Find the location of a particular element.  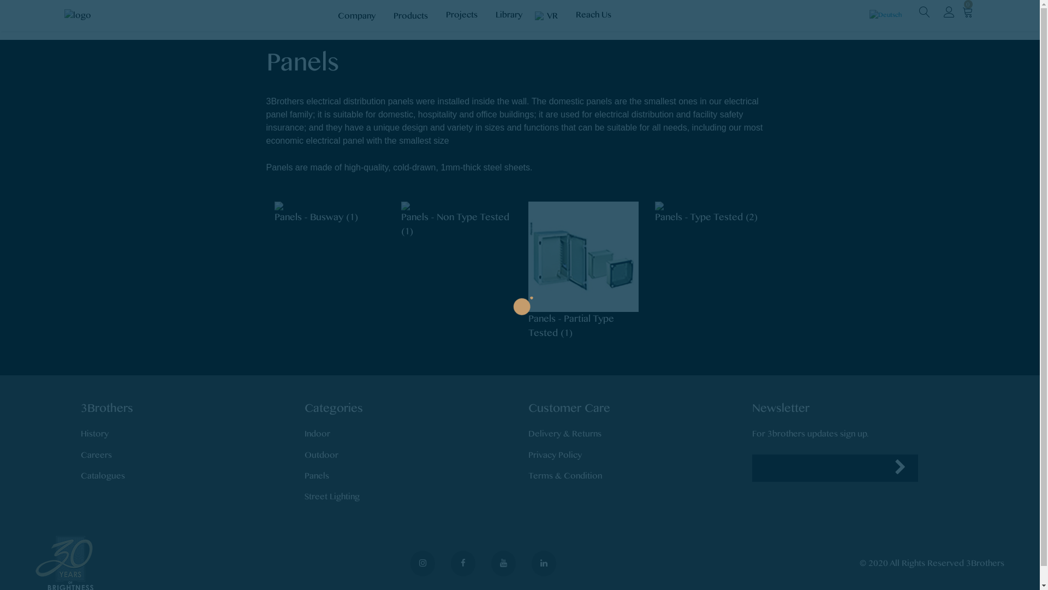

Delivery & Returns is located at coordinates (565, 434).